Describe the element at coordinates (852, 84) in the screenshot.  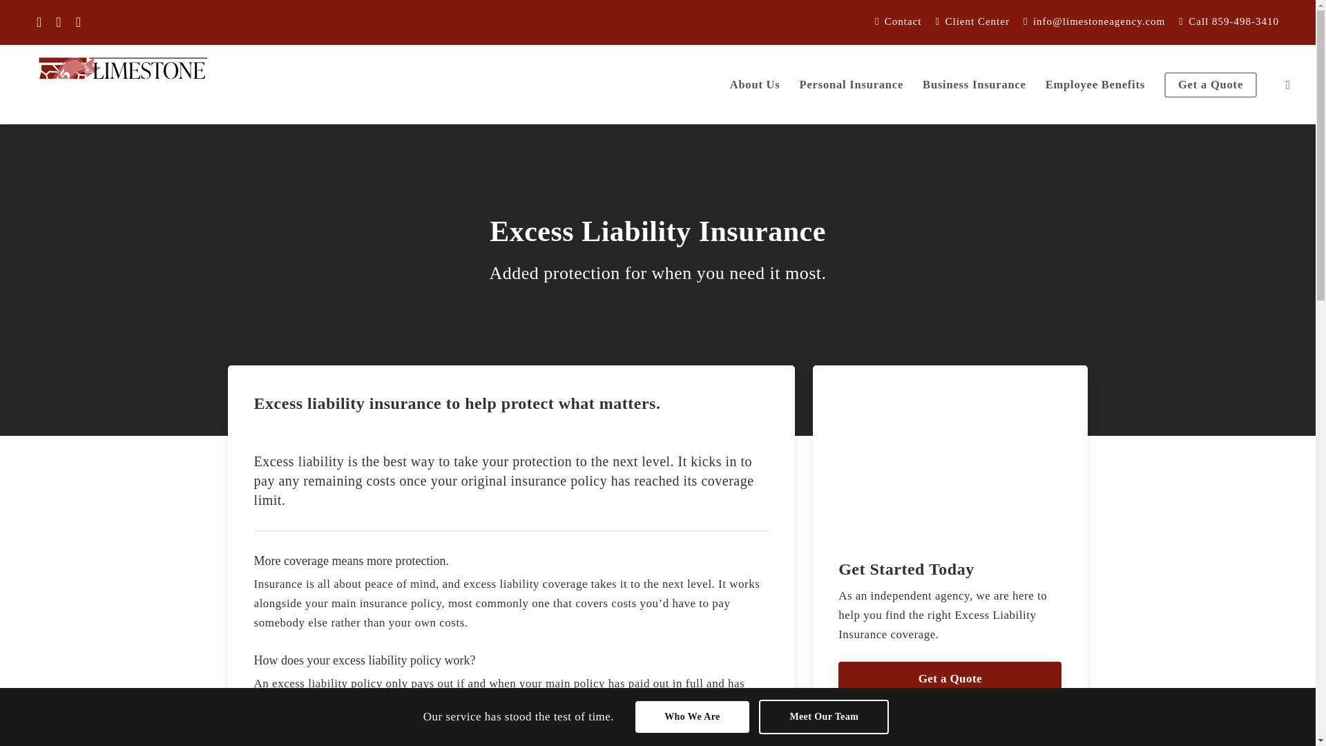
I see `Personal Insurance` at that location.